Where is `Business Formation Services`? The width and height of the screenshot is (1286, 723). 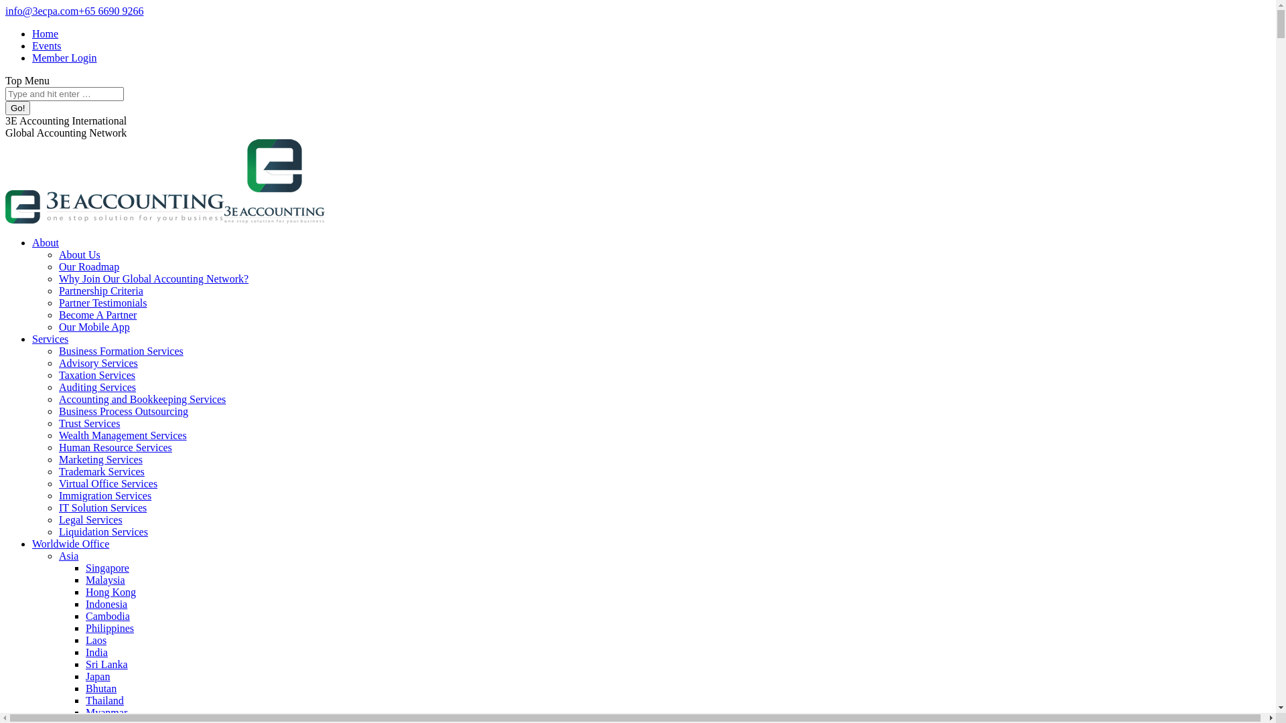 Business Formation Services is located at coordinates (121, 351).